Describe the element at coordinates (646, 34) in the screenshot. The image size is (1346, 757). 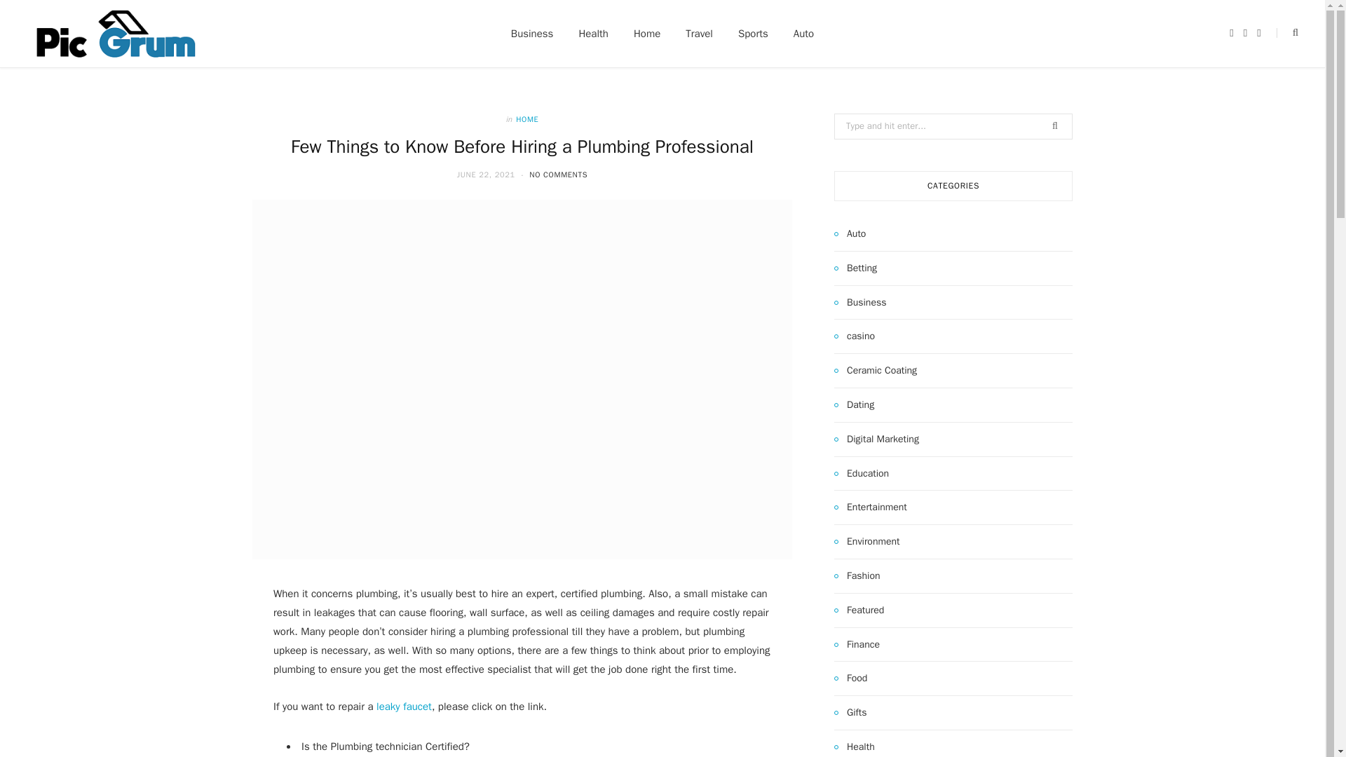
I see `Home` at that location.